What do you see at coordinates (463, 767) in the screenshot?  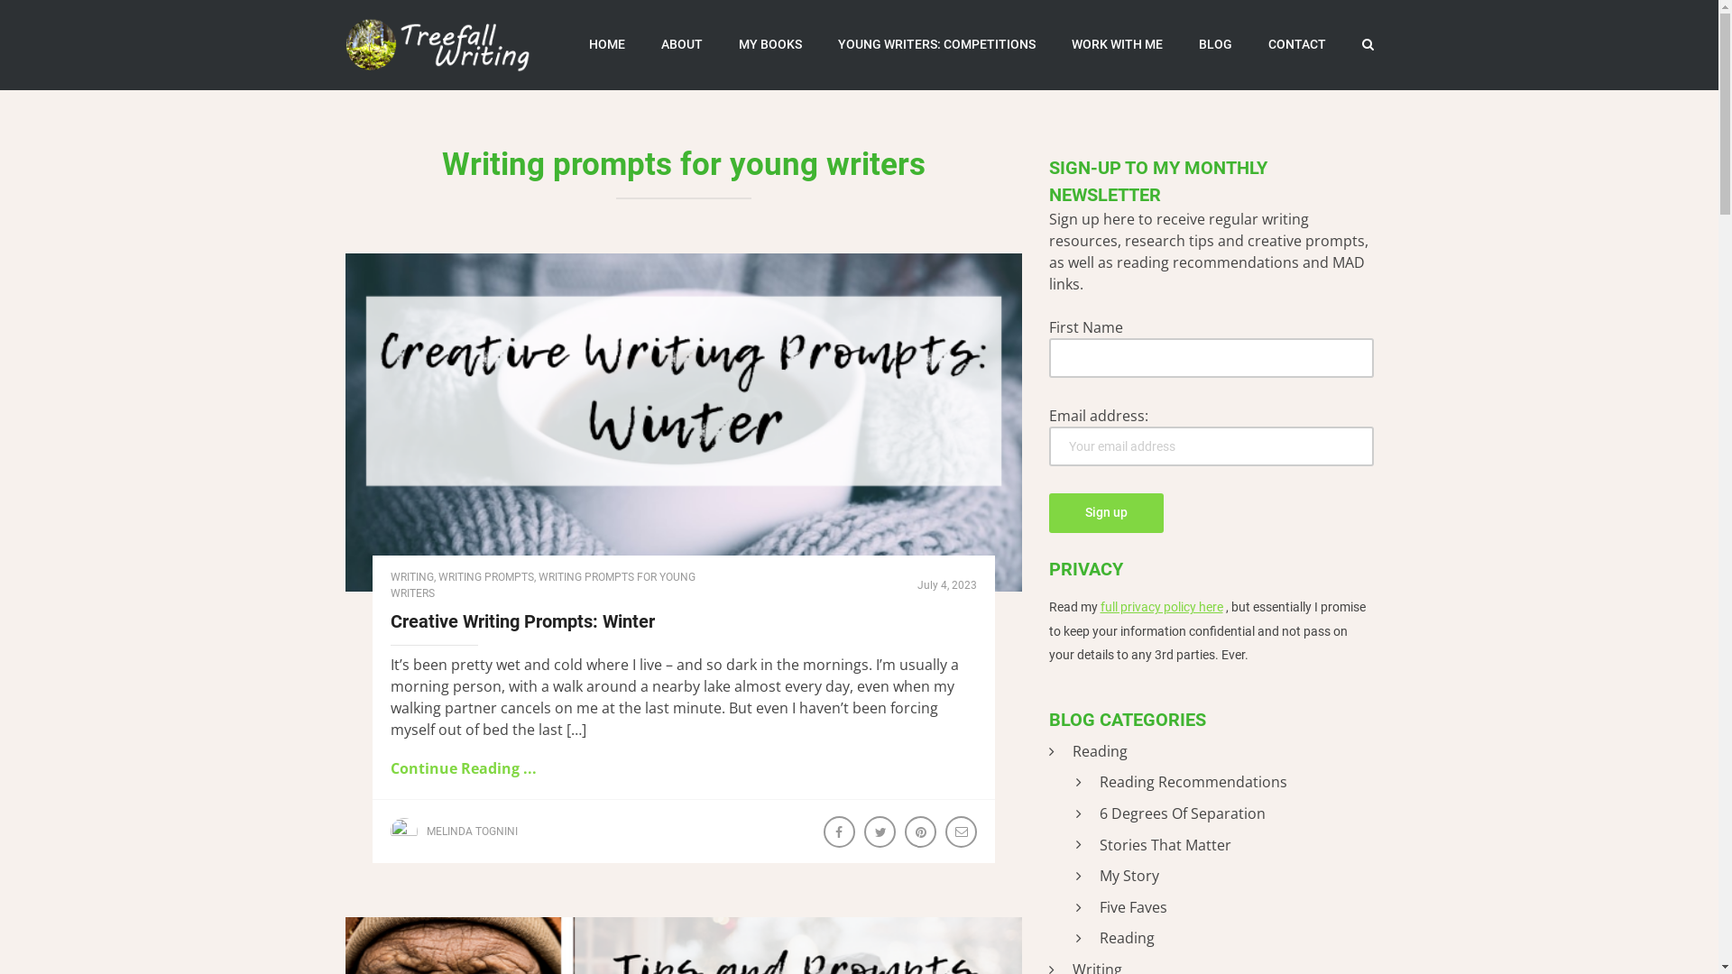 I see `Continue Reading ...` at bounding box center [463, 767].